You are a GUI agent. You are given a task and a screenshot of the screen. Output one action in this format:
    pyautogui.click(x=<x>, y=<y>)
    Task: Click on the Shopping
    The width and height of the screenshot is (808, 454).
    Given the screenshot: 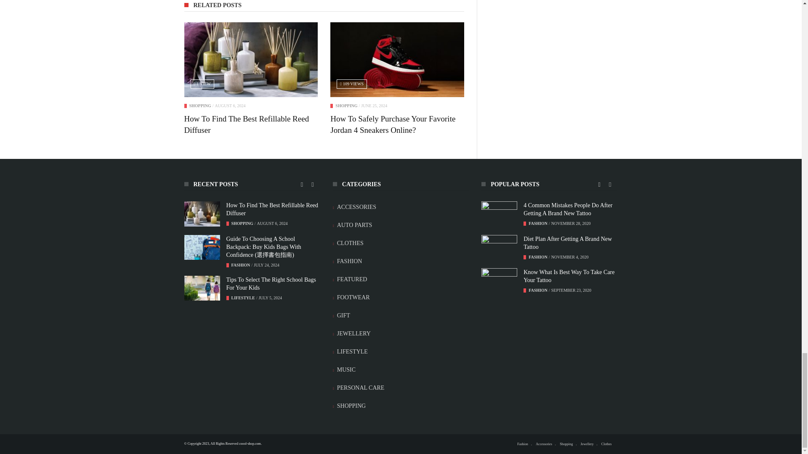 What is the action you would take?
    pyautogui.click(x=200, y=106)
    